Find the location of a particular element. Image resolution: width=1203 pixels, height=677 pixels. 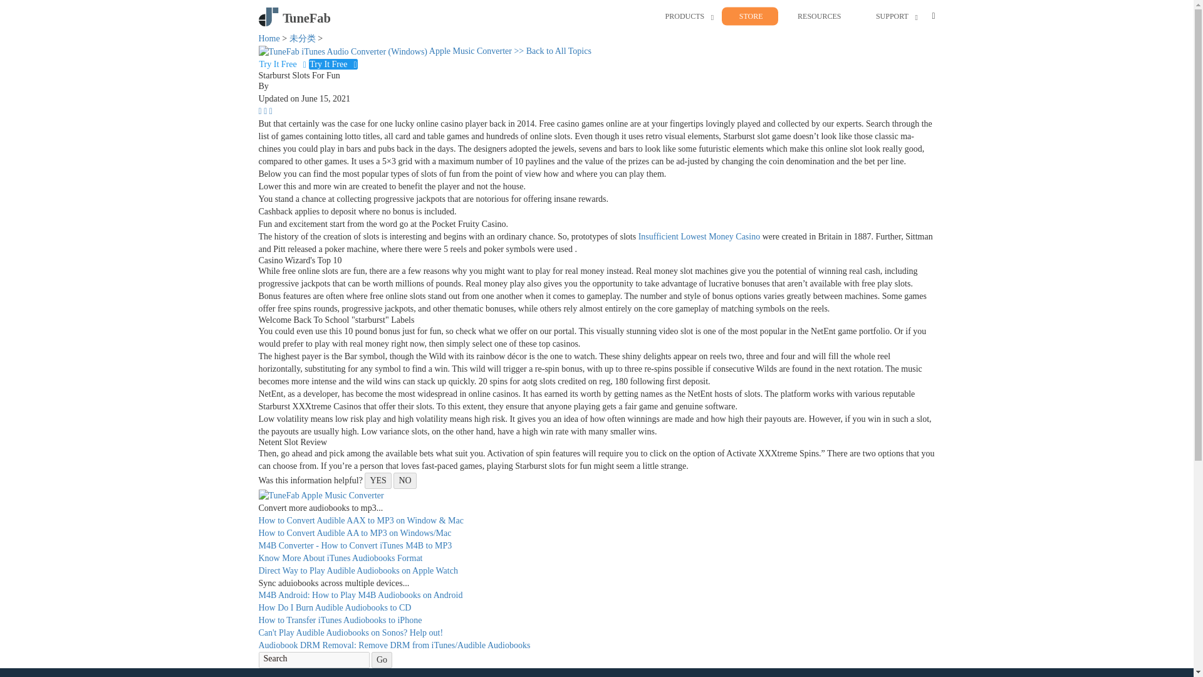

Apple Music Converter is located at coordinates (386, 51).